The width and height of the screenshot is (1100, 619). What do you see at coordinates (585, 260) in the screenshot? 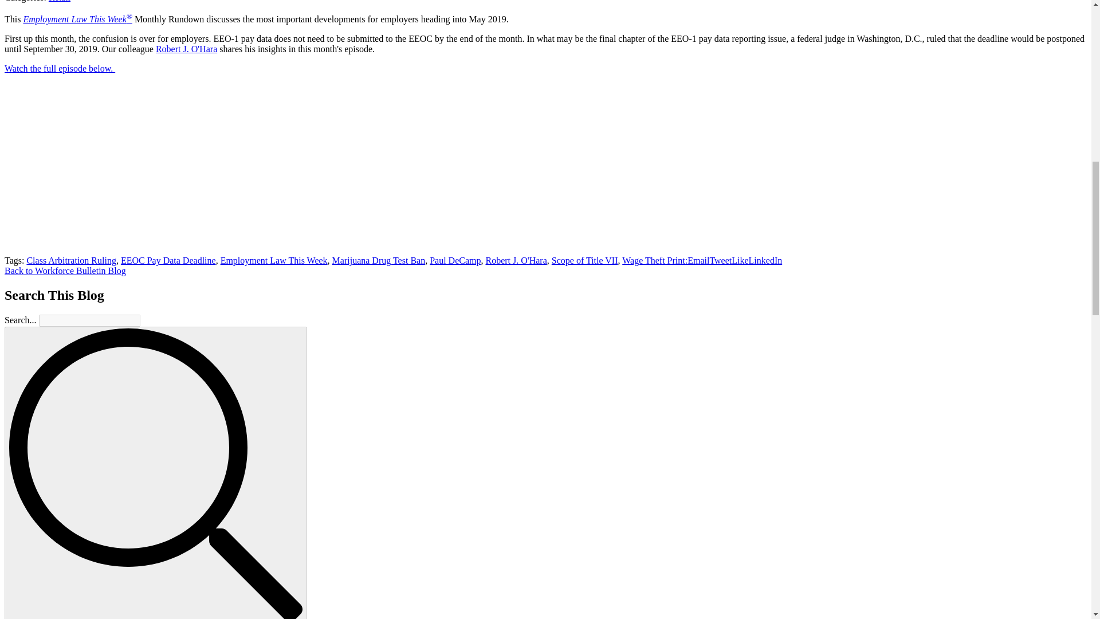
I see `Scope of Title VII` at bounding box center [585, 260].